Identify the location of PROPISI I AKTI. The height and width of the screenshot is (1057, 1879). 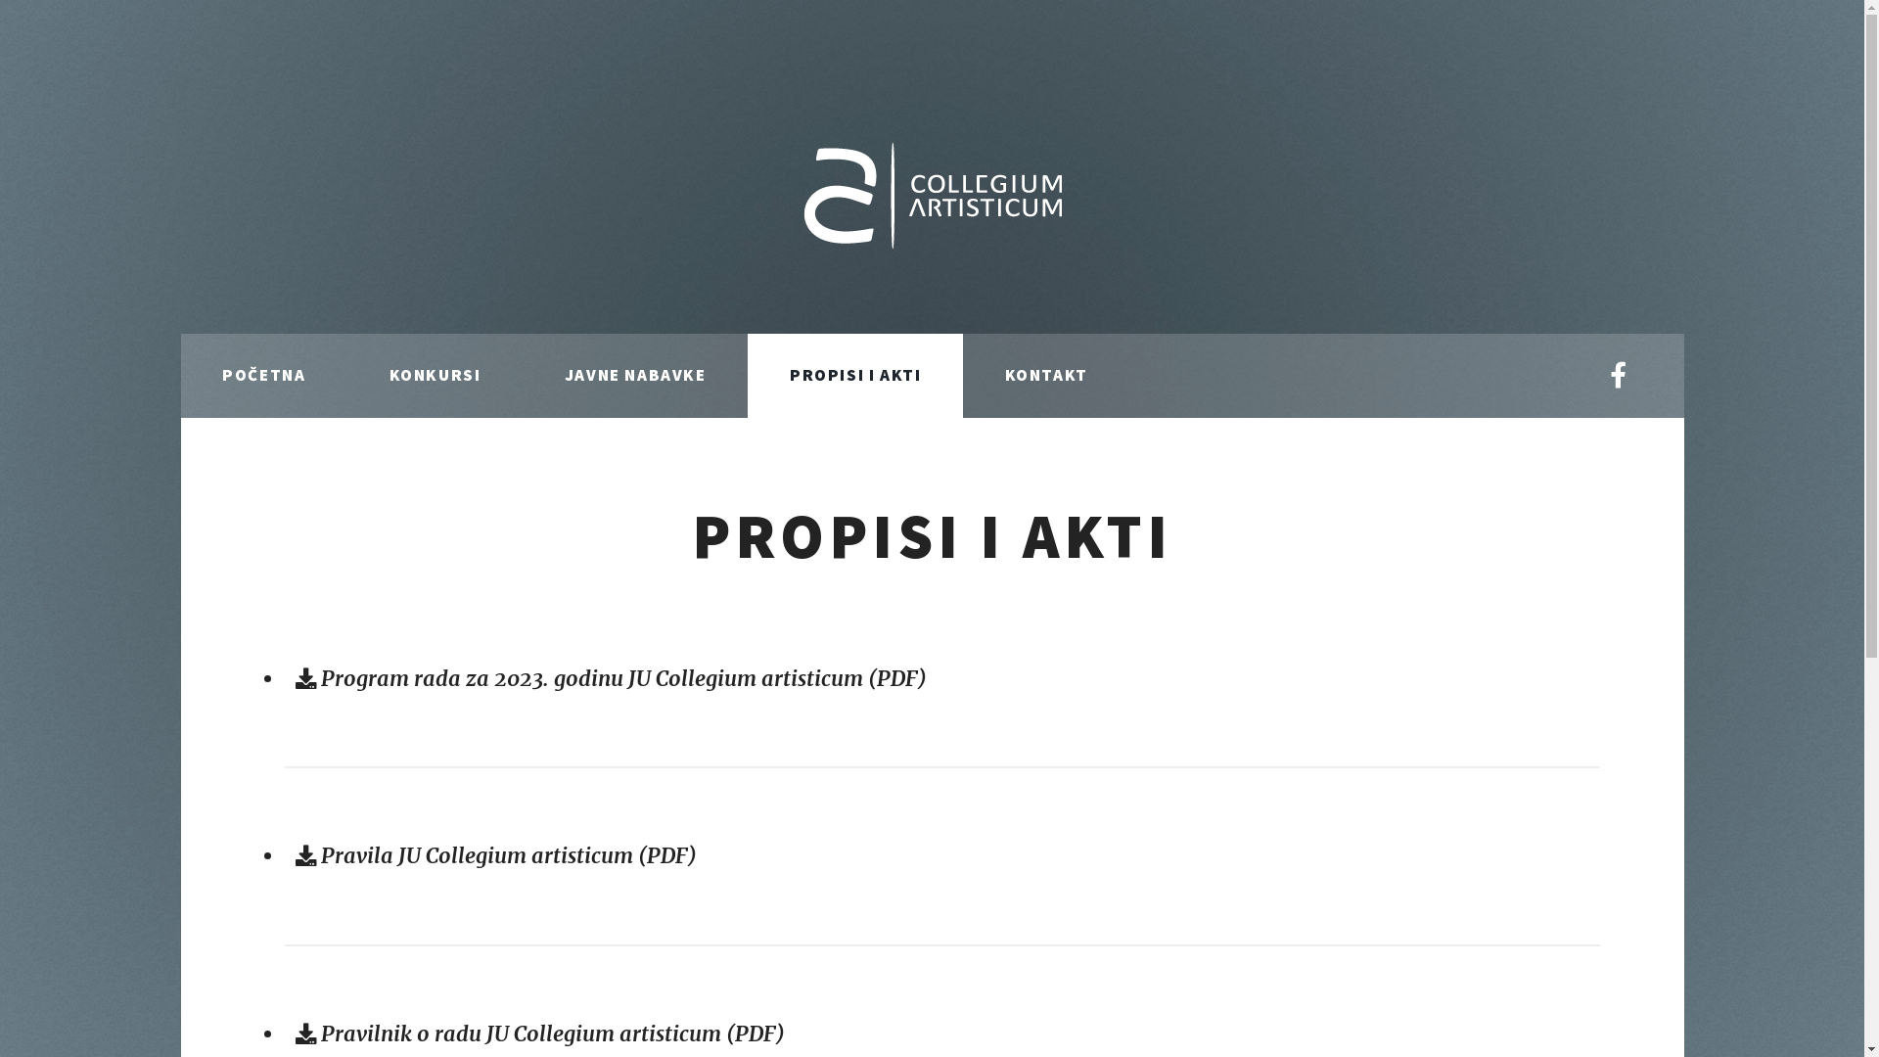
(855, 376).